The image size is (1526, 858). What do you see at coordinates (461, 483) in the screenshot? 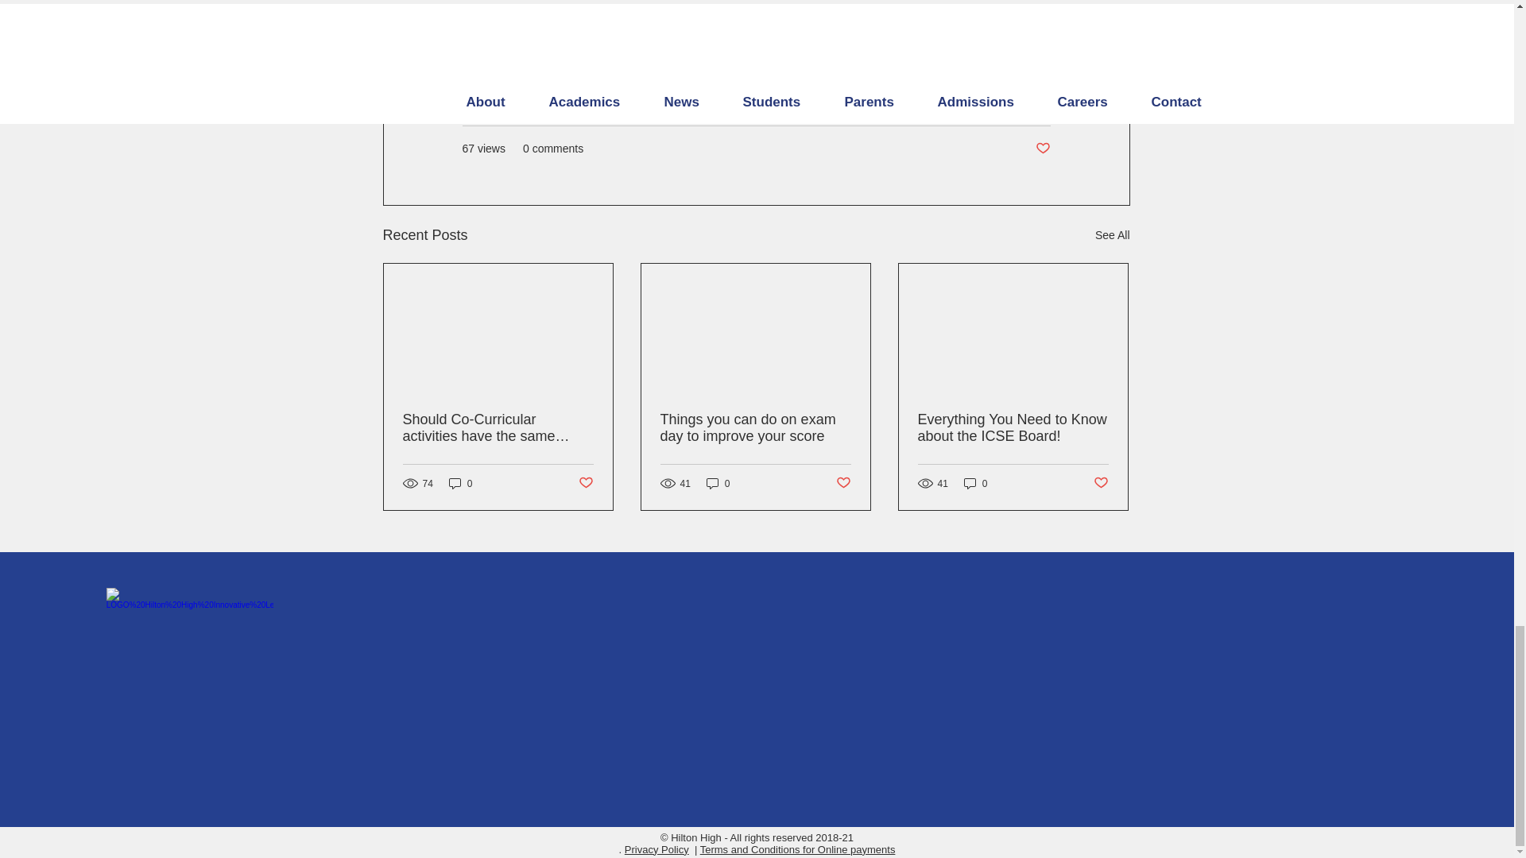
I see `0` at bounding box center [461, 483].